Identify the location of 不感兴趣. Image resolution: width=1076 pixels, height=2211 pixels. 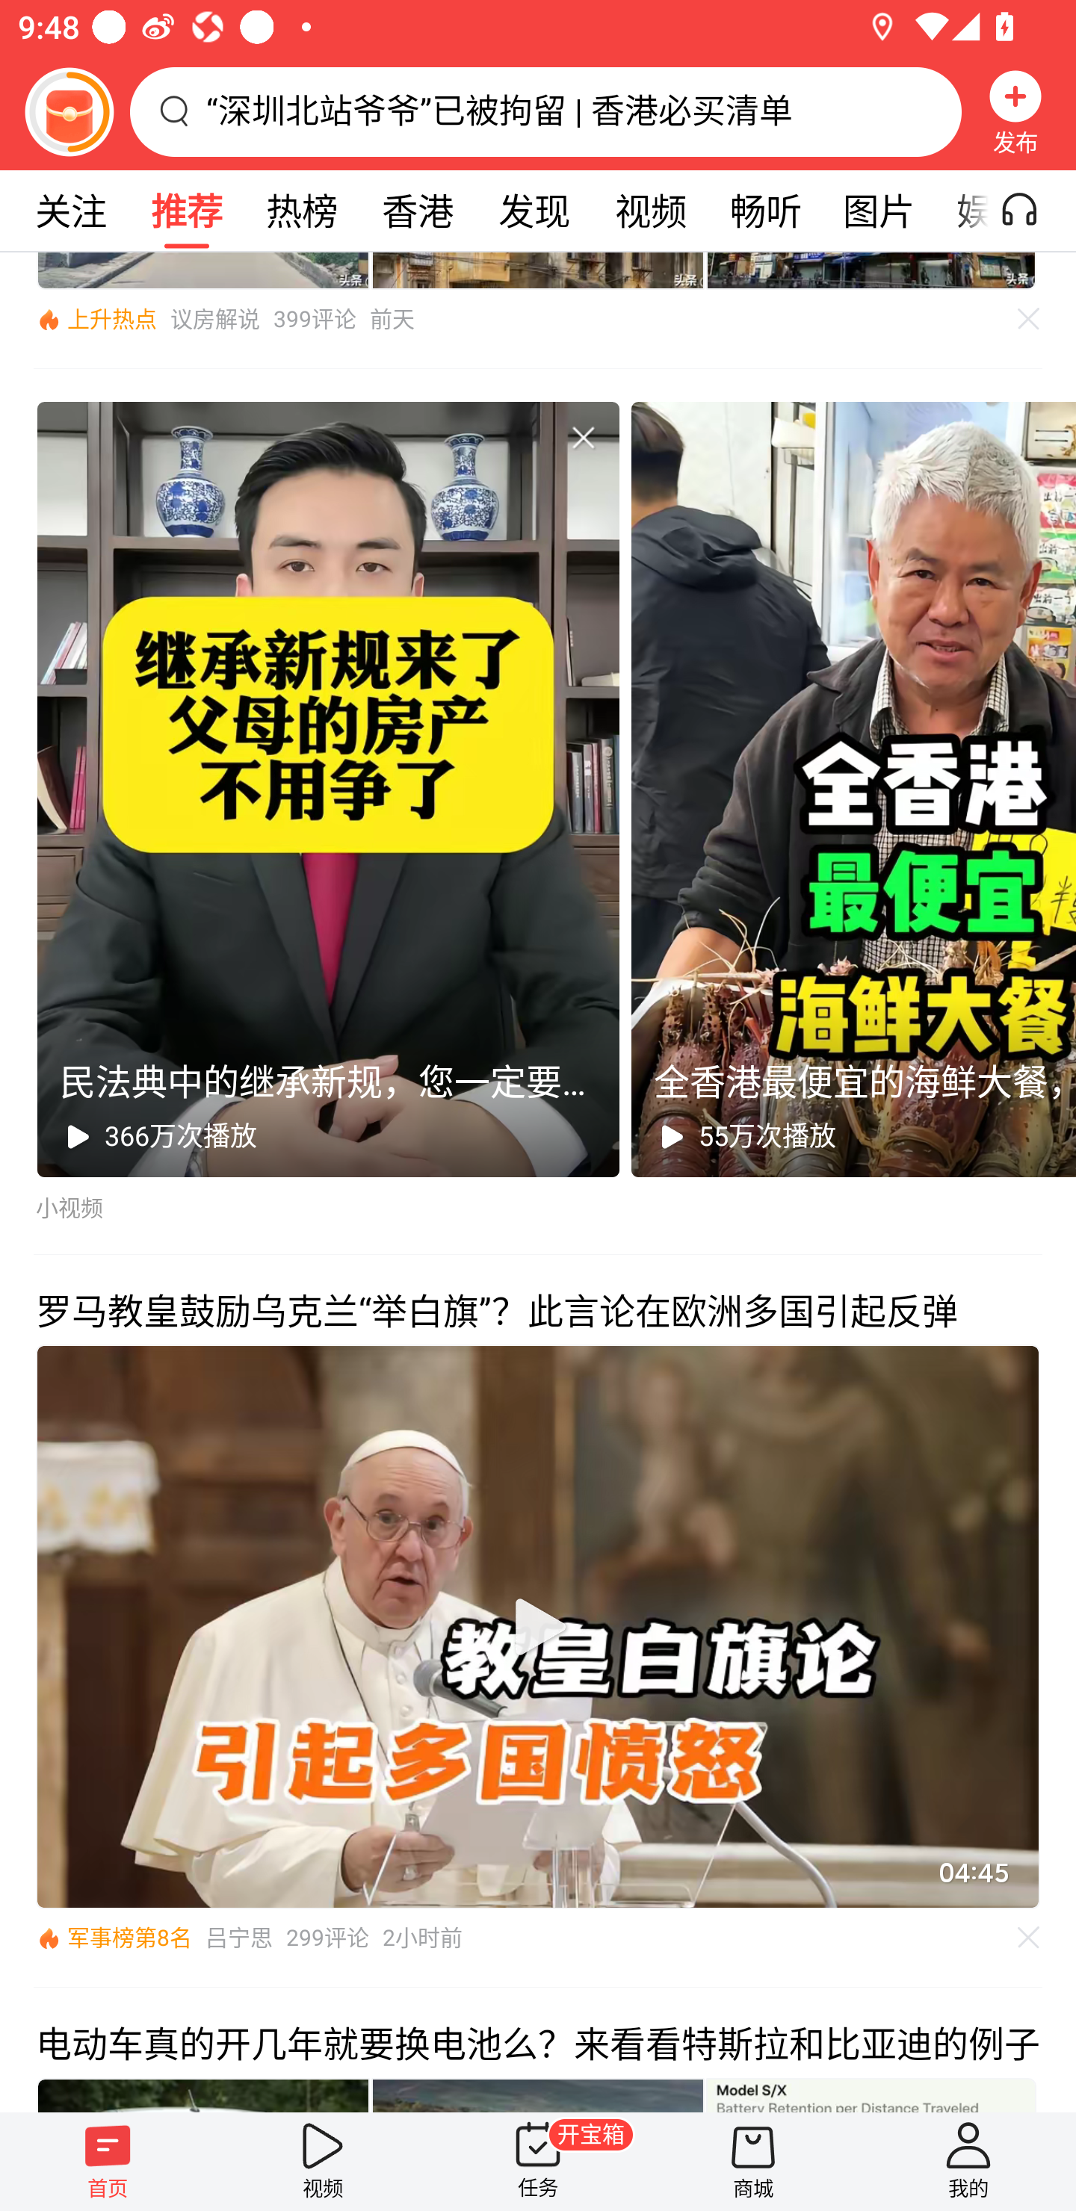
(1029, 1936).